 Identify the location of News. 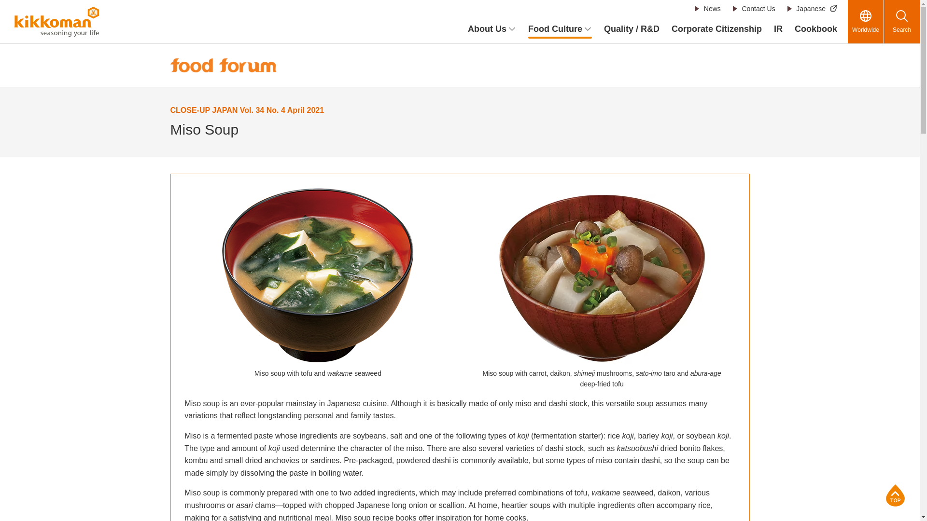
(708, 9).